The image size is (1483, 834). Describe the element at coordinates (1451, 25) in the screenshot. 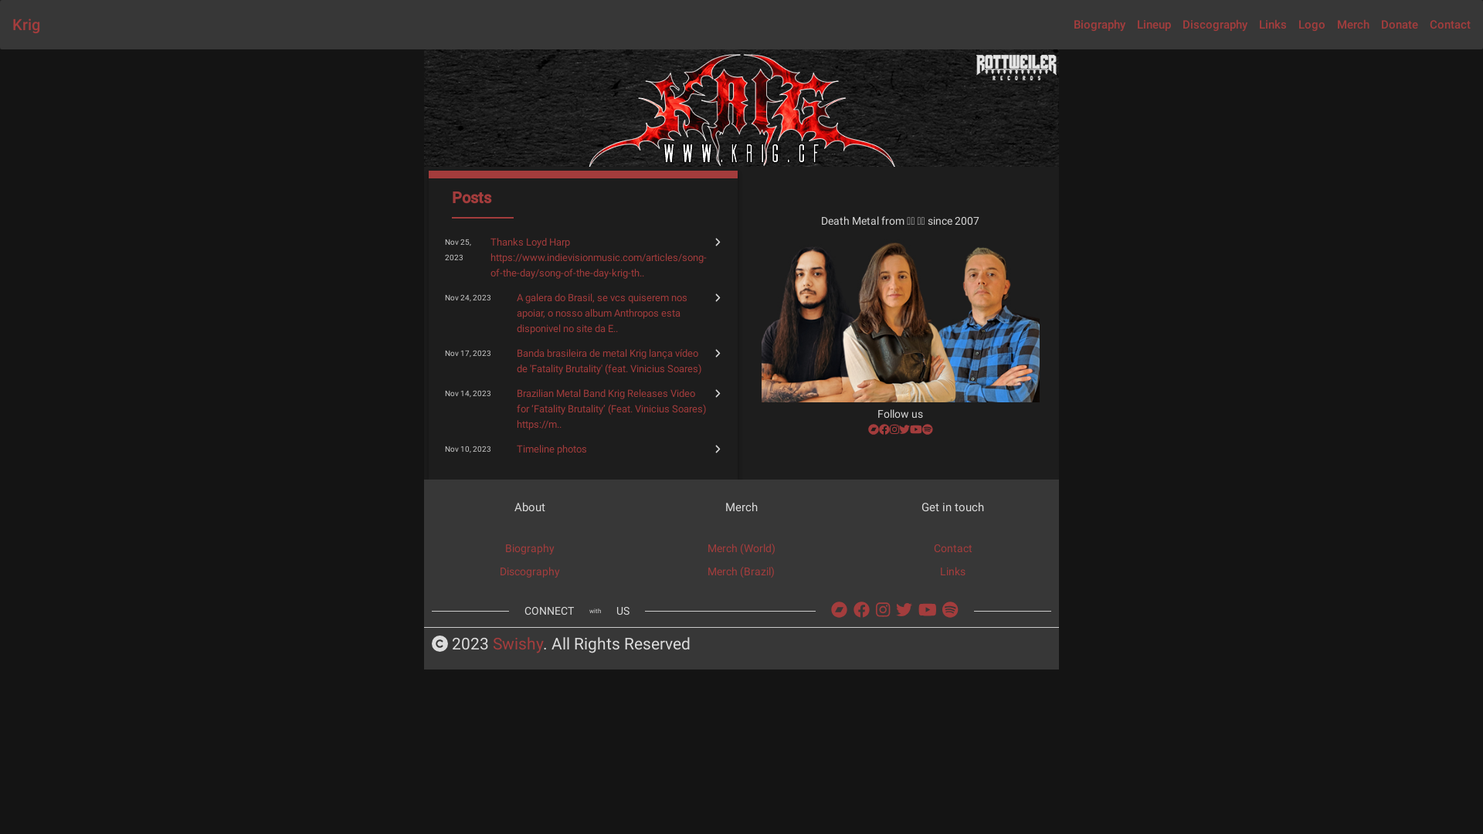

I see `Contact` at that location.